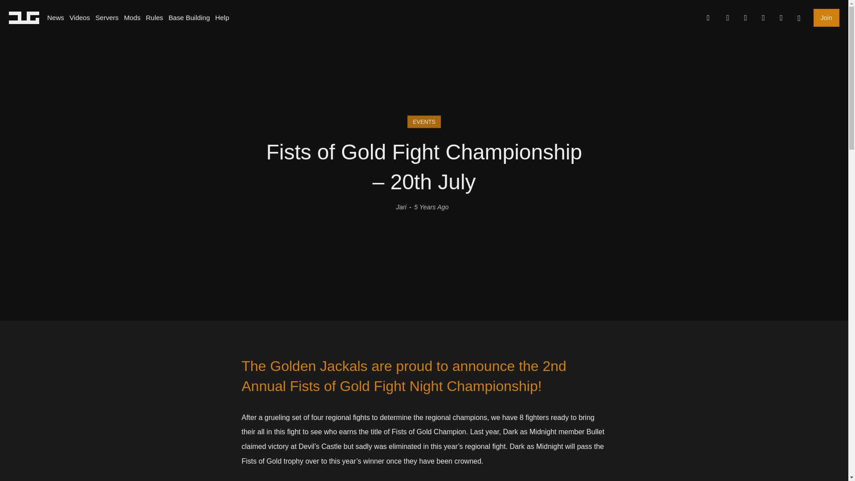 The height and width of the screenshot is (481, 855). What do you see at coordinates (189, 18) in the screenshot?
I see `Base Building` at bounding box center [189, 18].